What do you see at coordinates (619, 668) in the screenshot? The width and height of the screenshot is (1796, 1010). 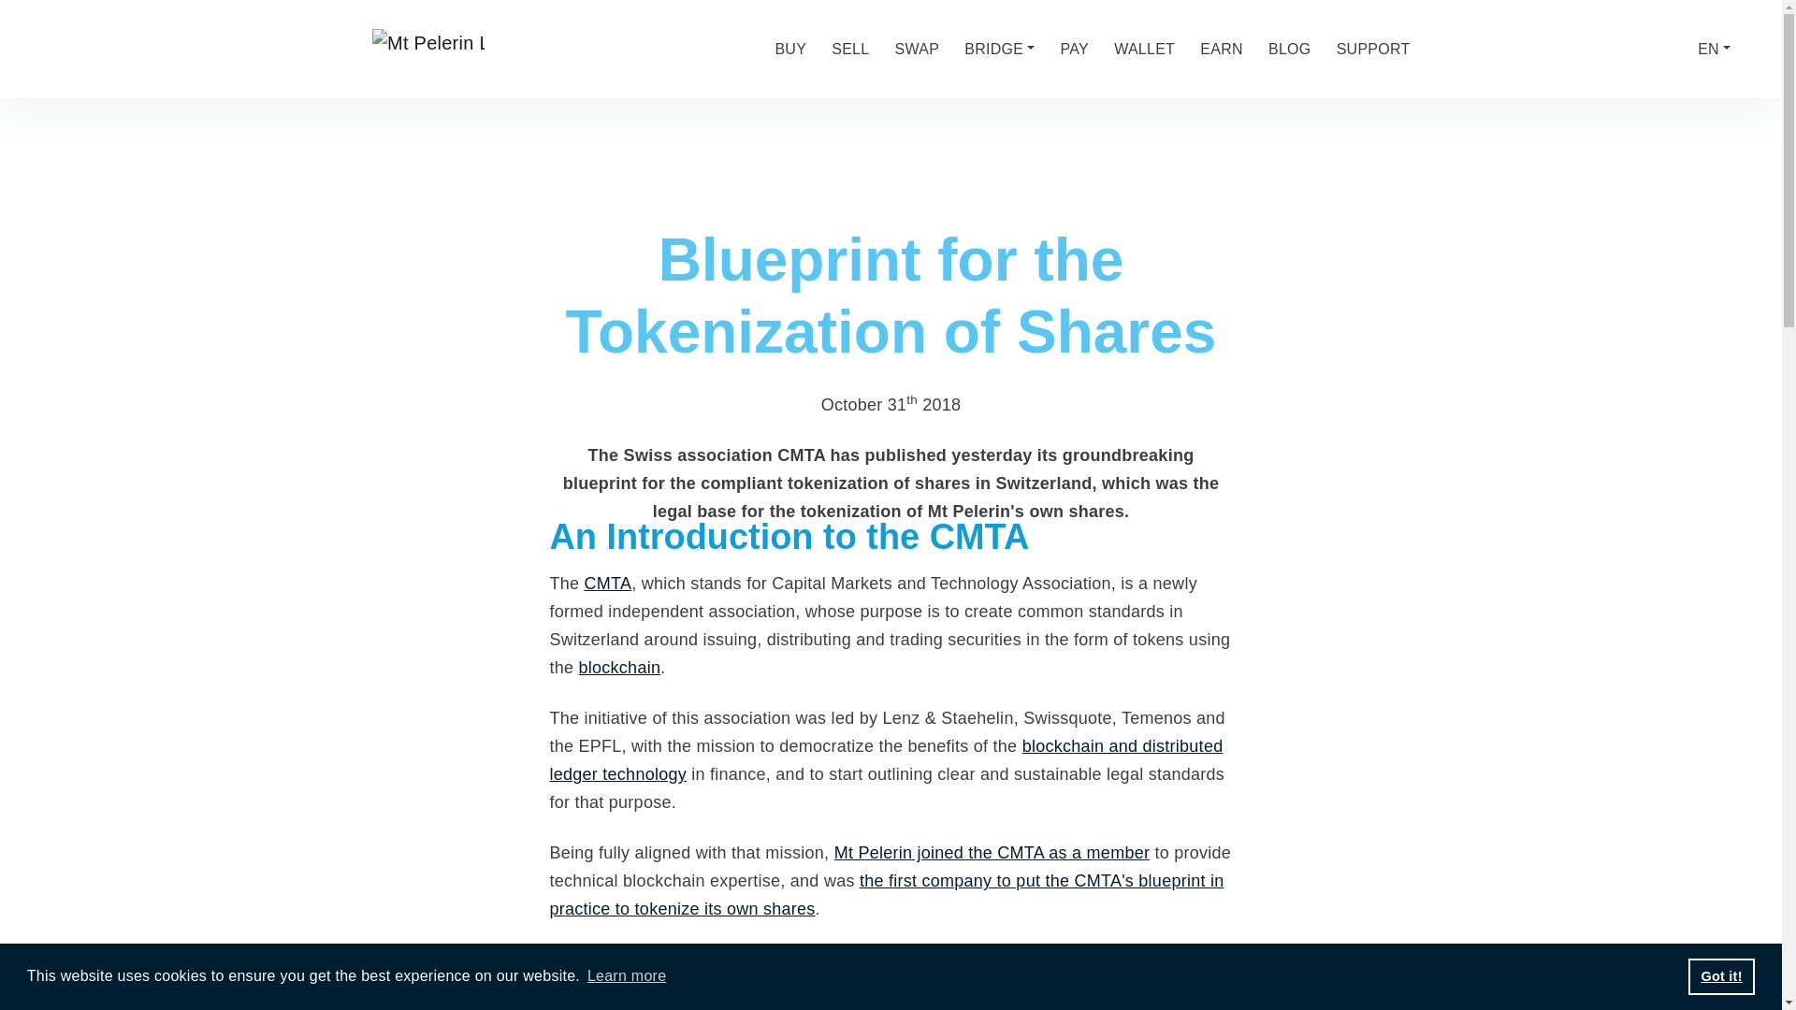 I see `blockchain` at bounding box center [619, 668].